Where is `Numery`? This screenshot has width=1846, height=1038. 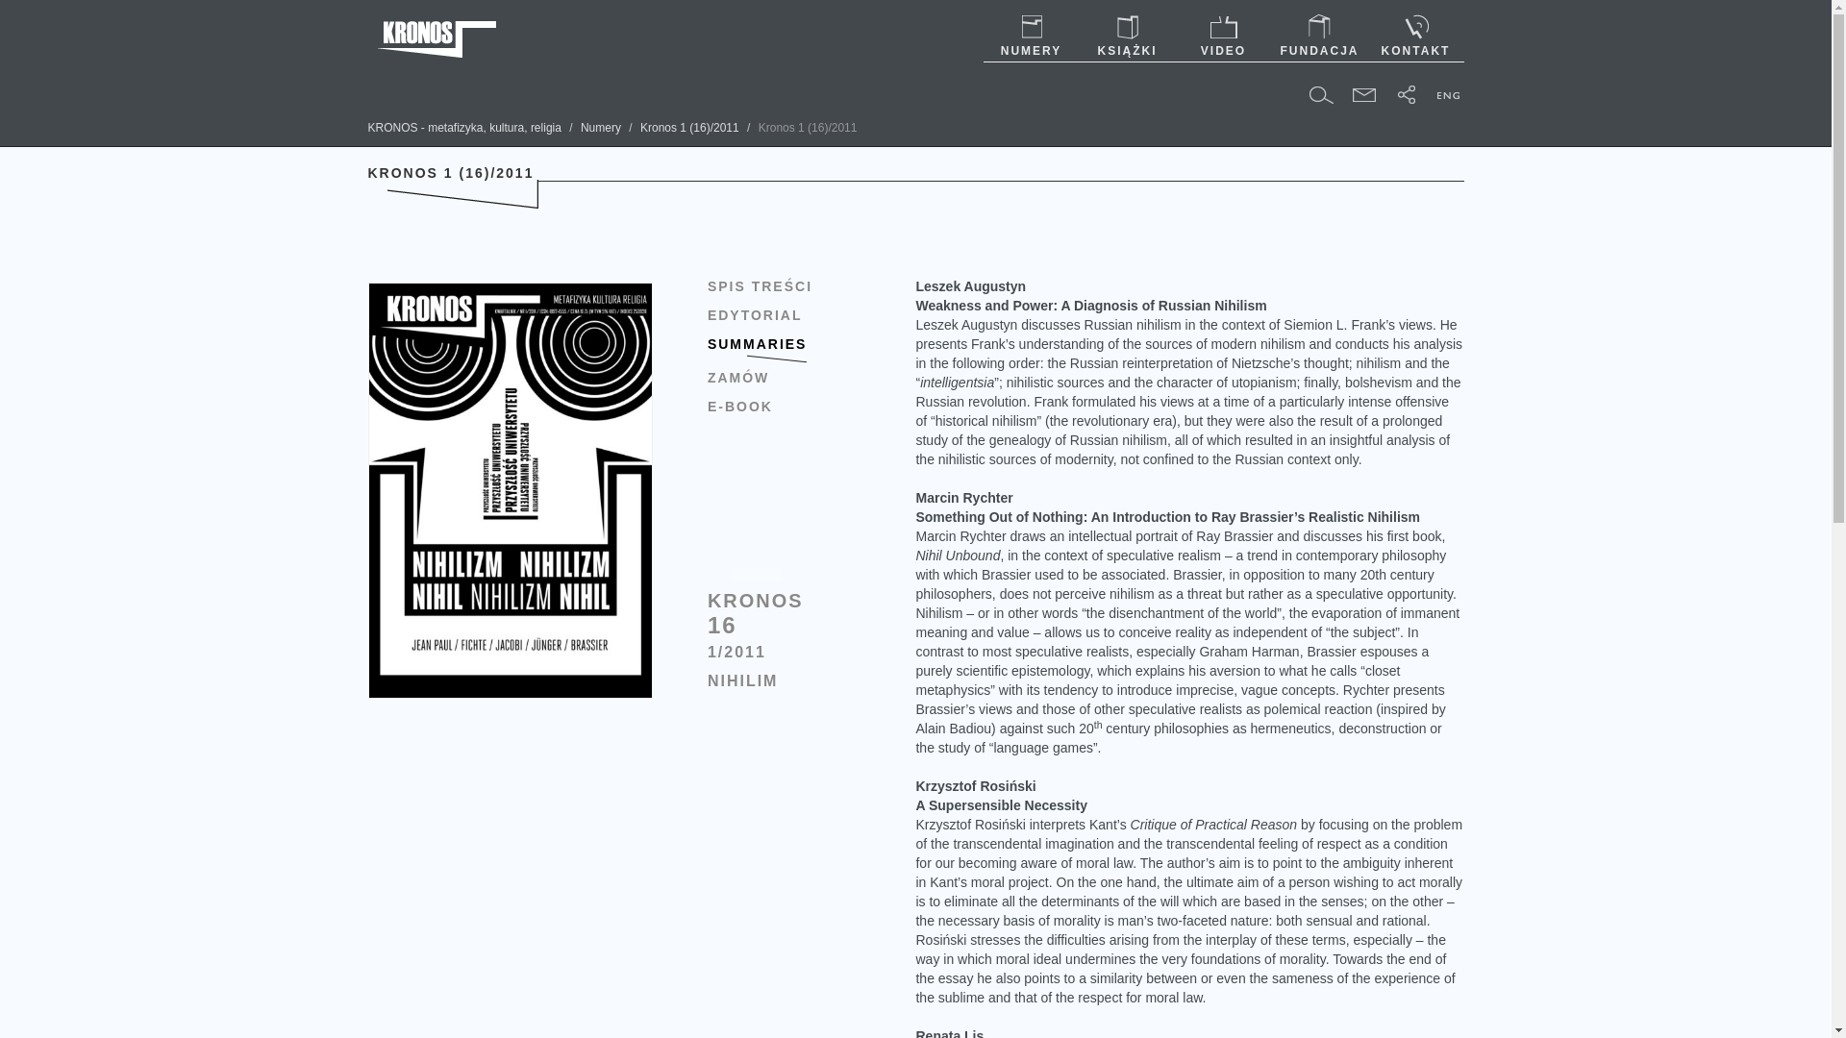
Numery is located at coordinates (600, 128).